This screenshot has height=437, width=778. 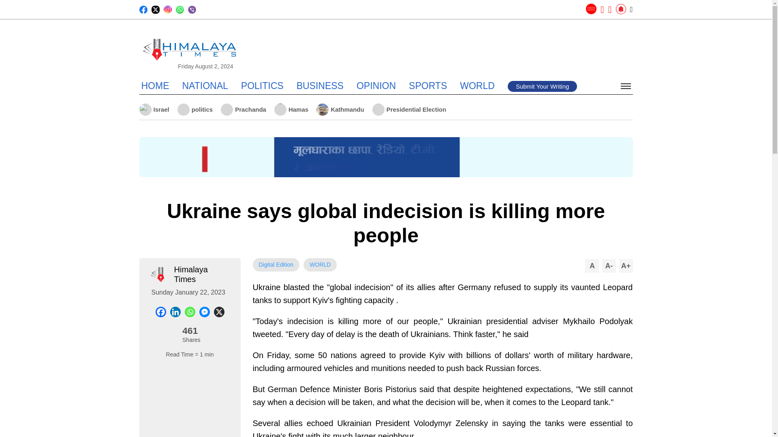 What do you see at coordinates (428, 85) in the screenshot?
I see `SPORTS` at bounding box center [428, 85].